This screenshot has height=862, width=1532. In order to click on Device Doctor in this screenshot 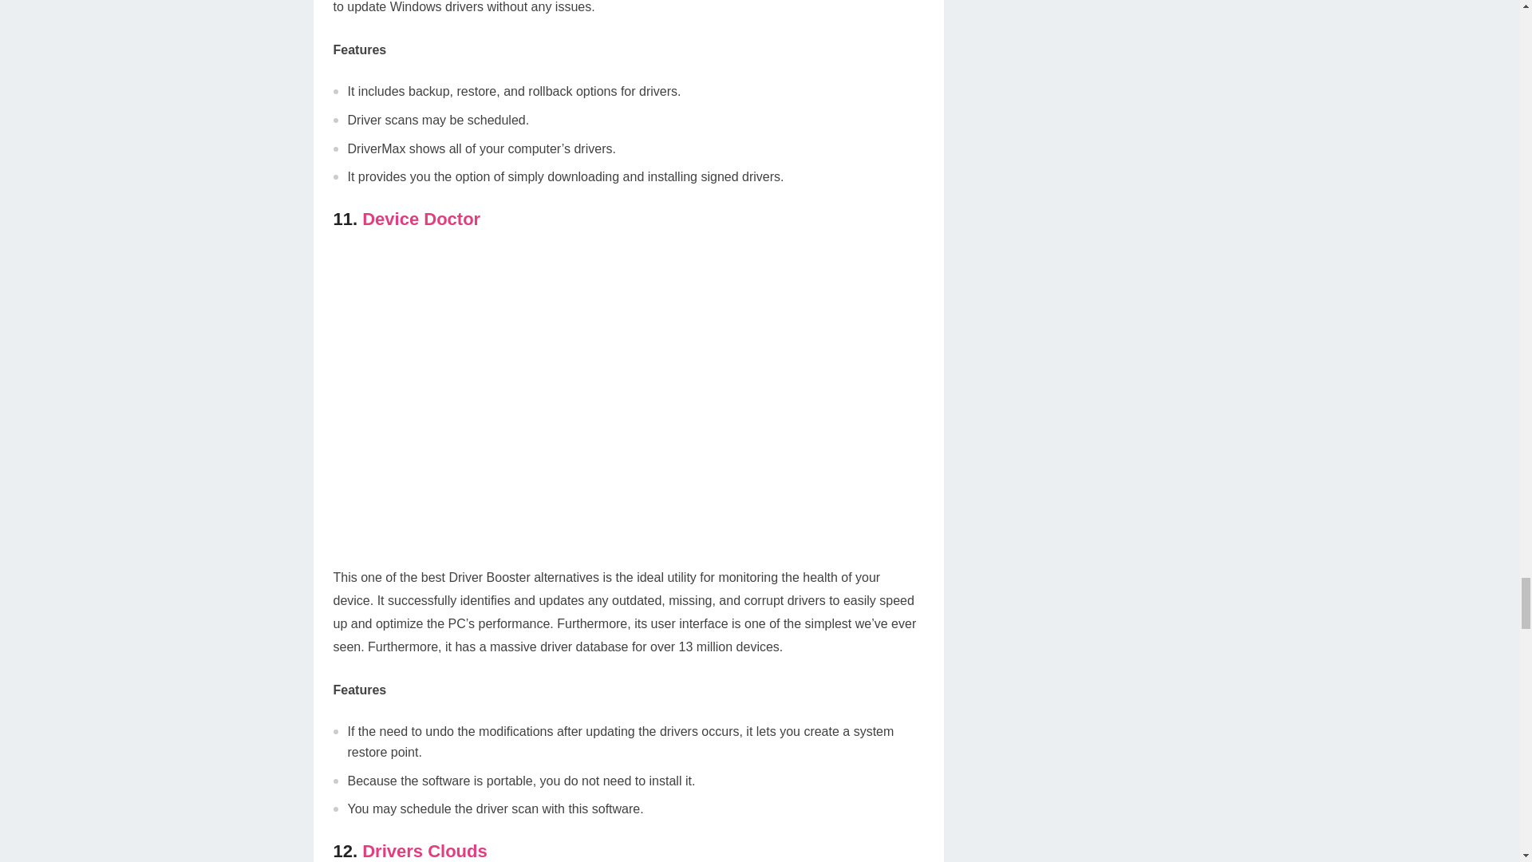, I will do `click(421, 219)`.